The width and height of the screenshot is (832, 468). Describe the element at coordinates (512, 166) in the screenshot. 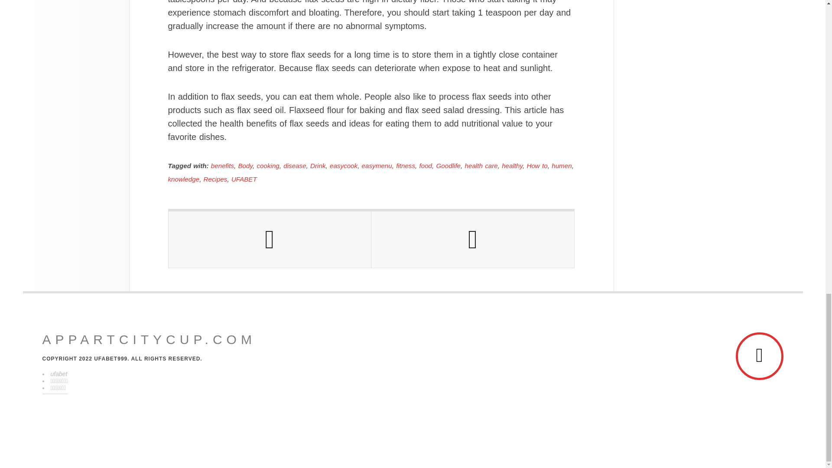

I see `healthy` at that location.